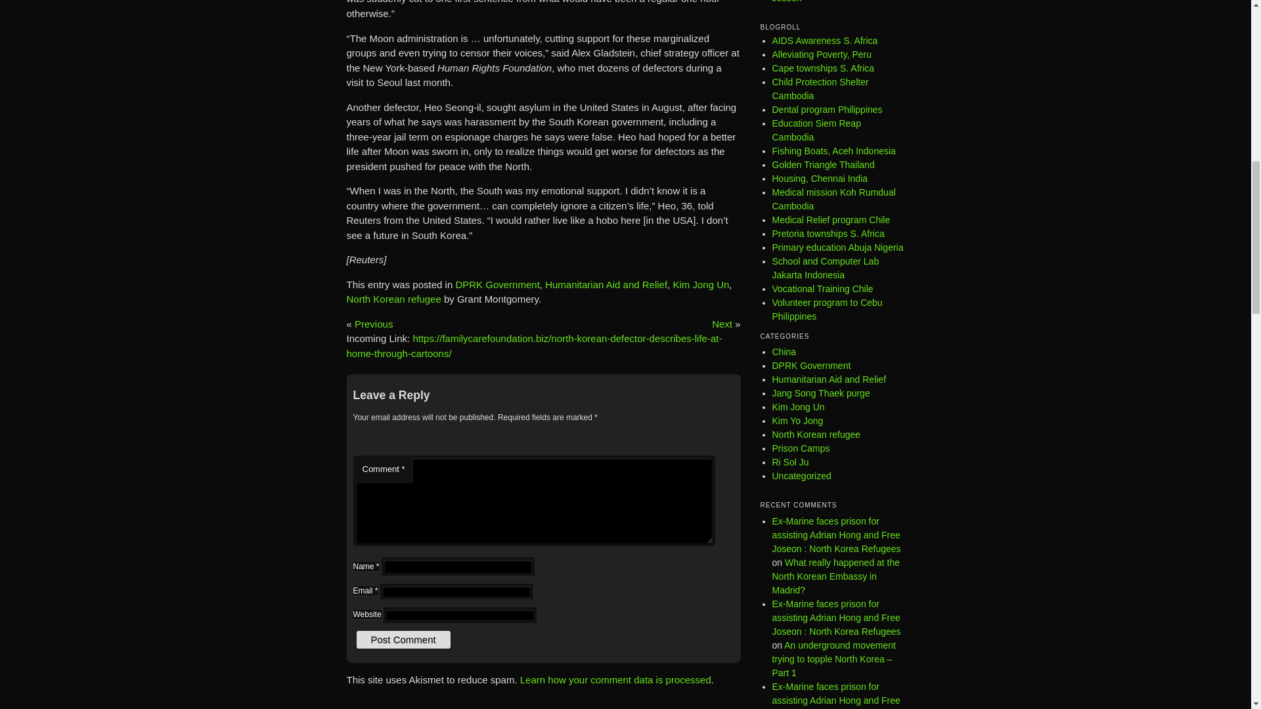 The height and width of the screenshot is (709, 1261). What do you see at coordinates (824, 68) in the screenshot?
I see `Cape townships S. Africa` at bounding box center [824, 68].